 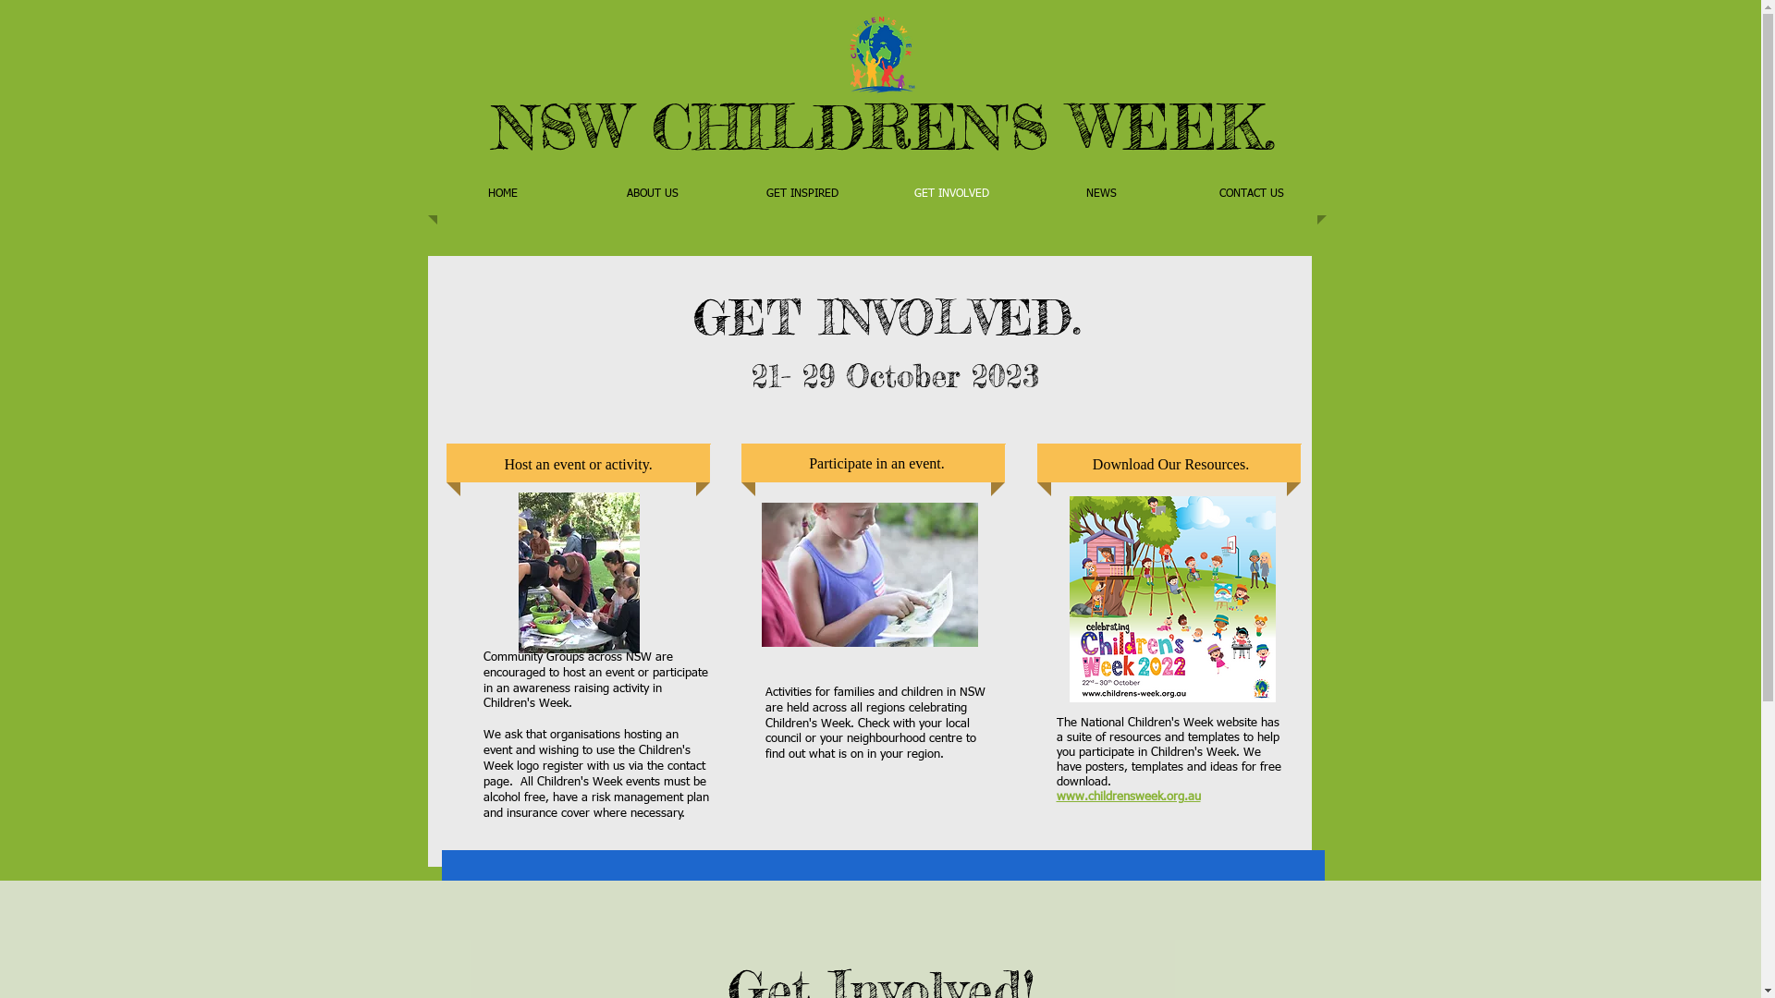 What do you see at coordinates (1101, 194) in the screenshot?
I see `NEWS` at bounding box center [1101, 194].